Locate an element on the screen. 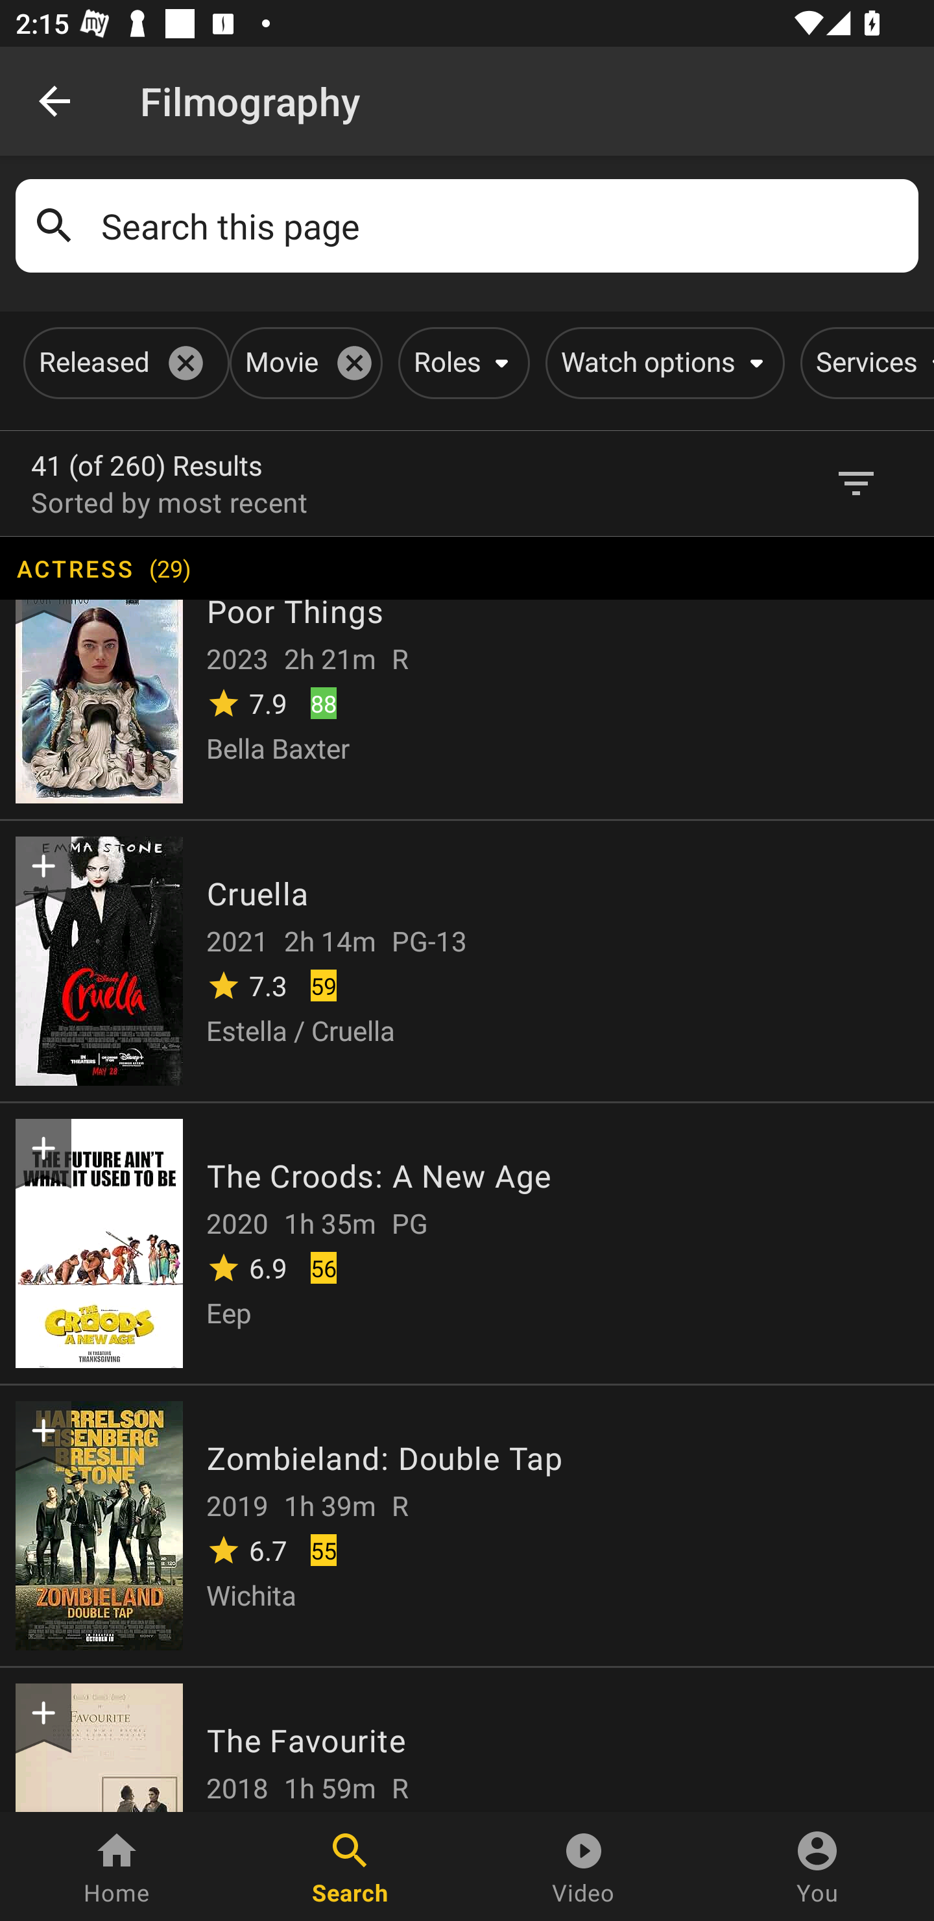  Cruella 2021 2h 14m PG-13 7.3 59 Estella / Cruella is located at coordinates (467, 959).